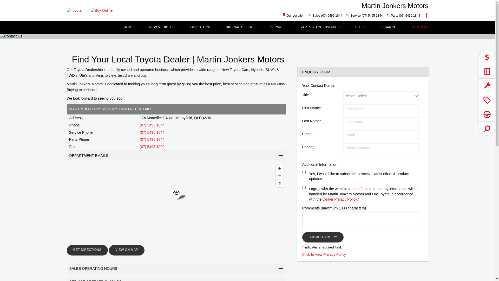 The height and width of the screenshot is (281, 499). Describe the element at coordinates (280, 183) in the screenshot. I see `Reset bearing to north` at that location.